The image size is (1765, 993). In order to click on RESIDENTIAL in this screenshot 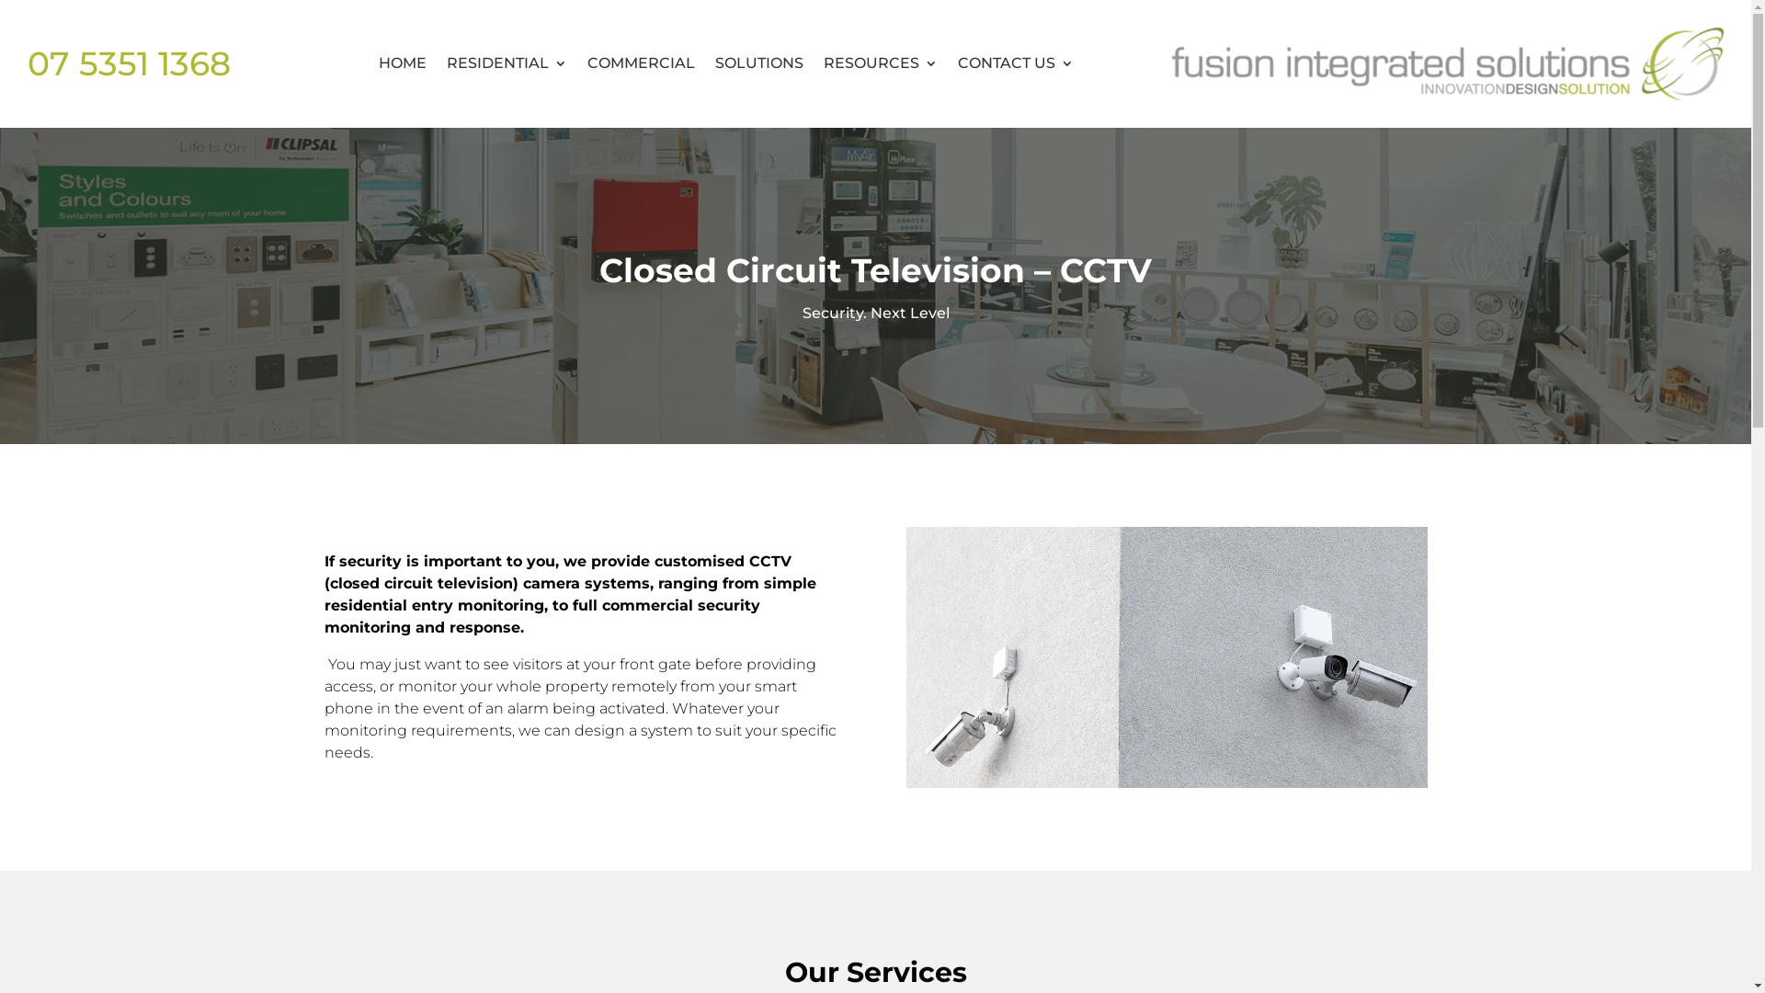, I will do `click(507, 64)`.